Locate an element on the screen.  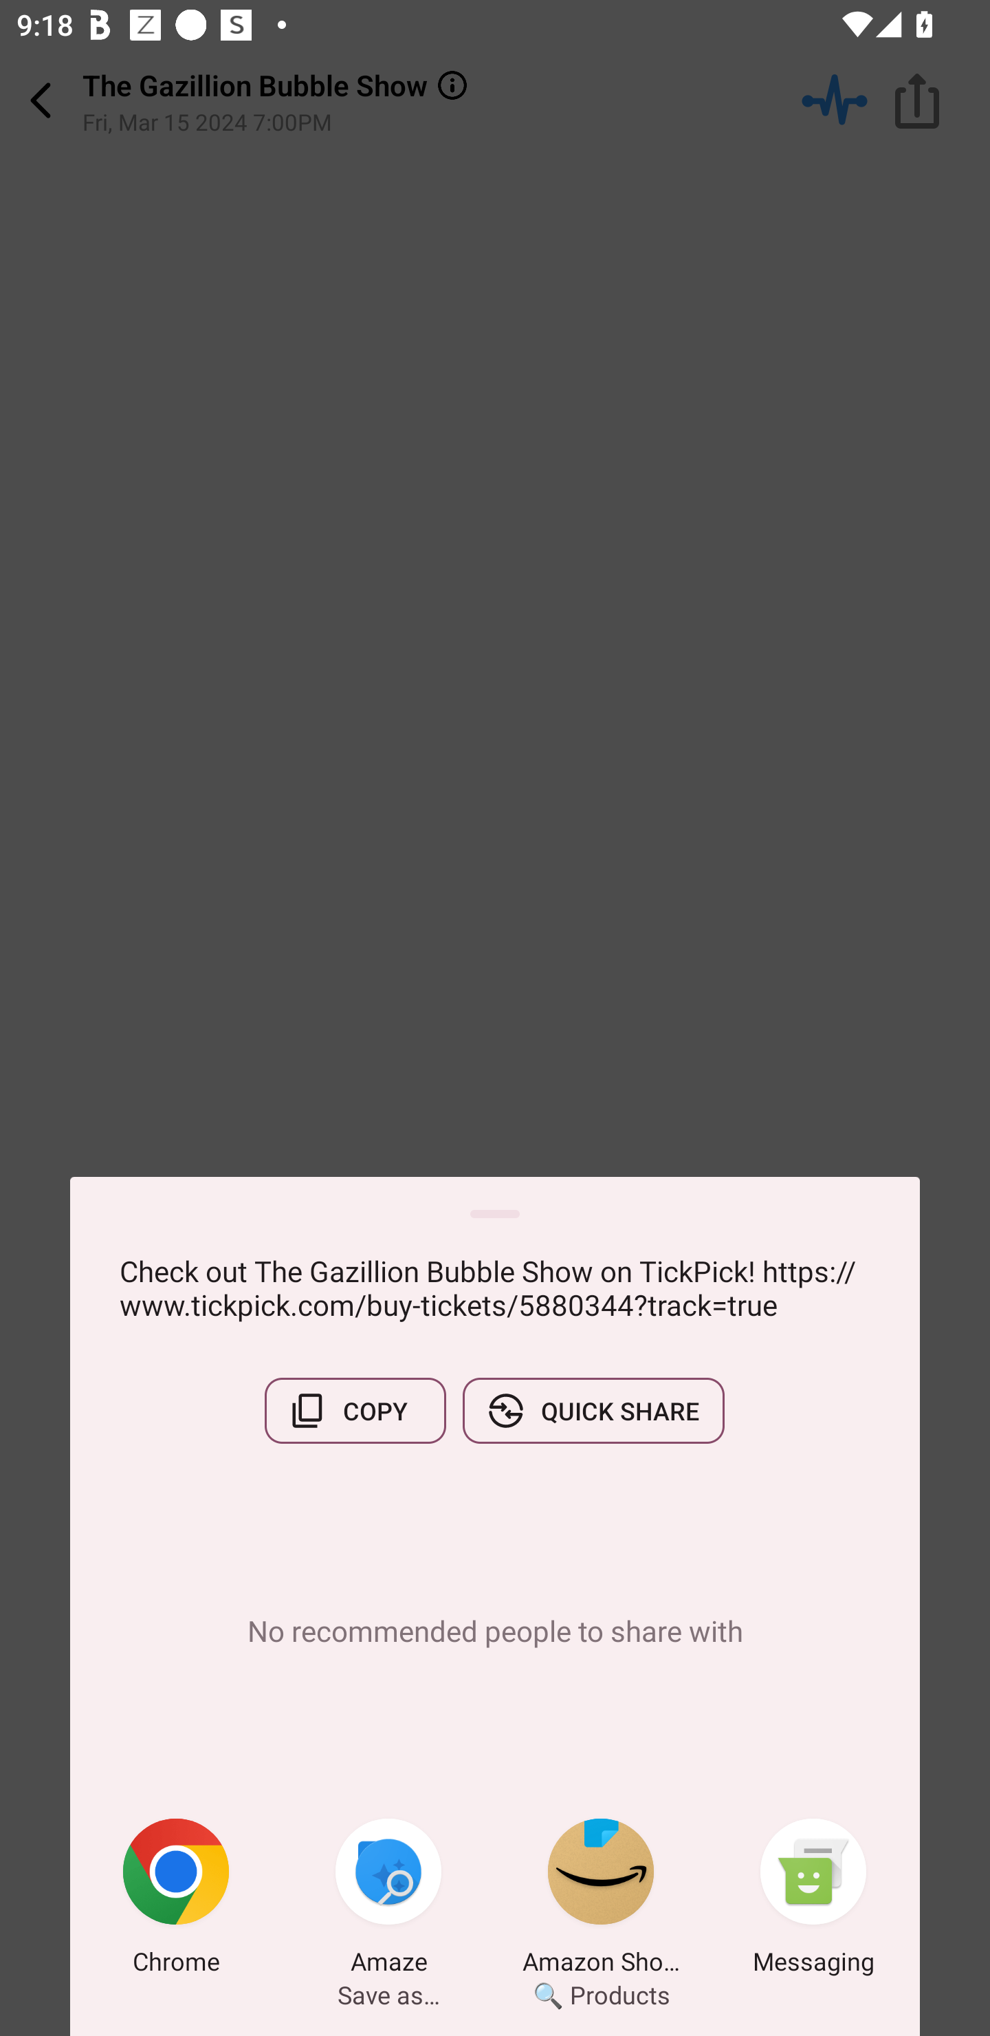
Amazon Shopping 🔍 Products is located at coordinates (601, 1900).